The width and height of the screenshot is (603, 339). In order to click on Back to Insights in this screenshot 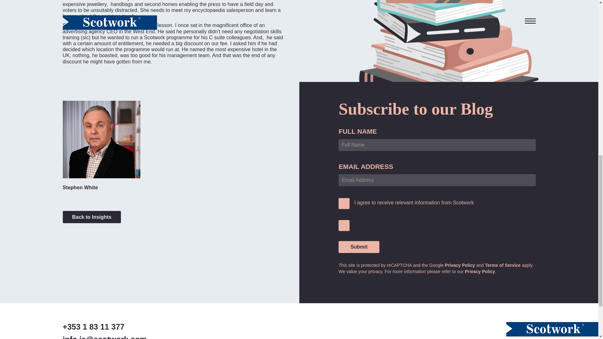, I will do `click(92, 217)`.